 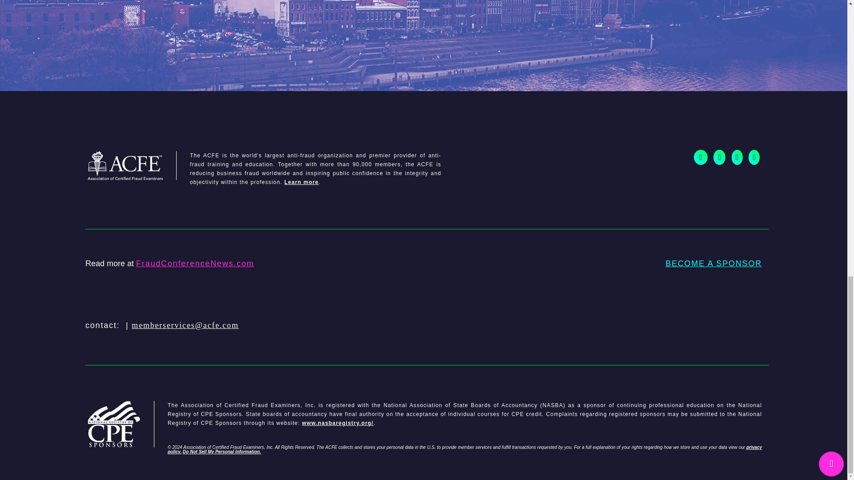 I want to click on BECOME A SPONSOR, so click(x=713, y=268).